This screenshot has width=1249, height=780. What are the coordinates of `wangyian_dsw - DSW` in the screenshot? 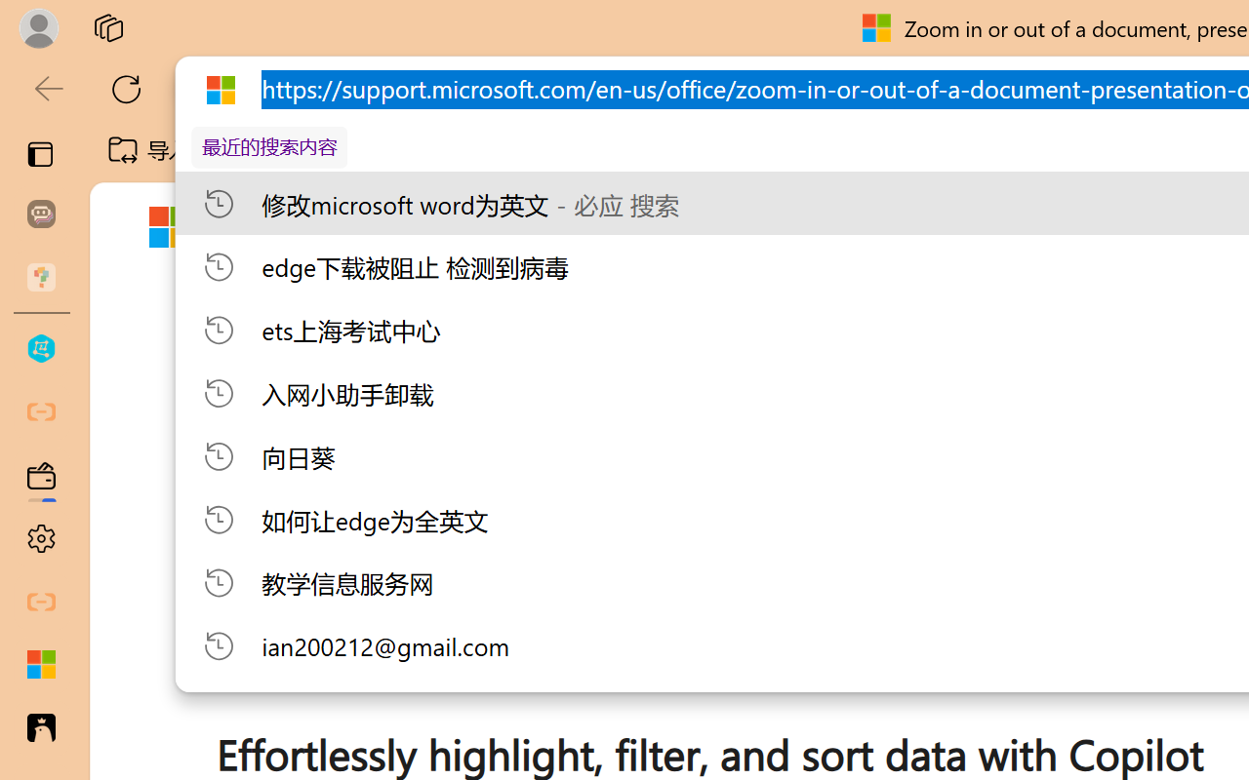 It's located at (41, 349).